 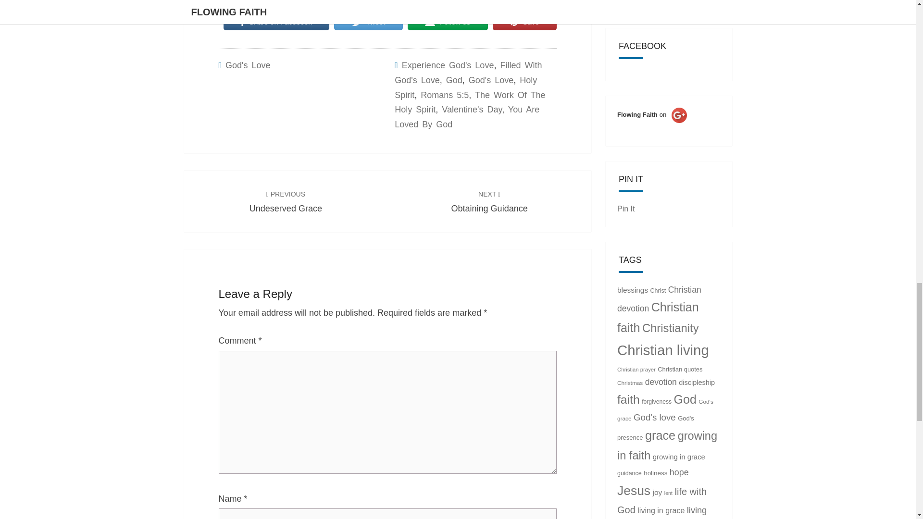 What do you see at coordinates (448, 22) in the screenshot?
I see `Follow us` at bounding box center [448, 22].